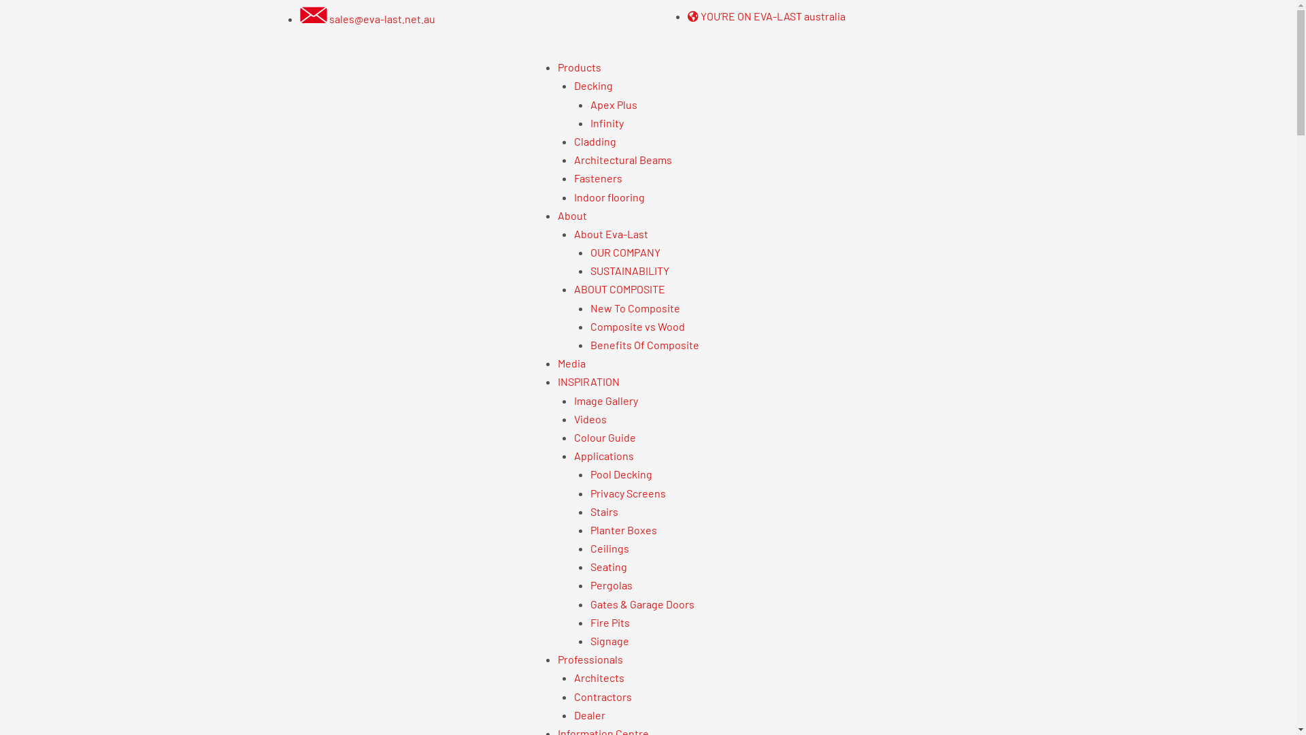  I want to click on Planter Boxes, so click(624, 529).